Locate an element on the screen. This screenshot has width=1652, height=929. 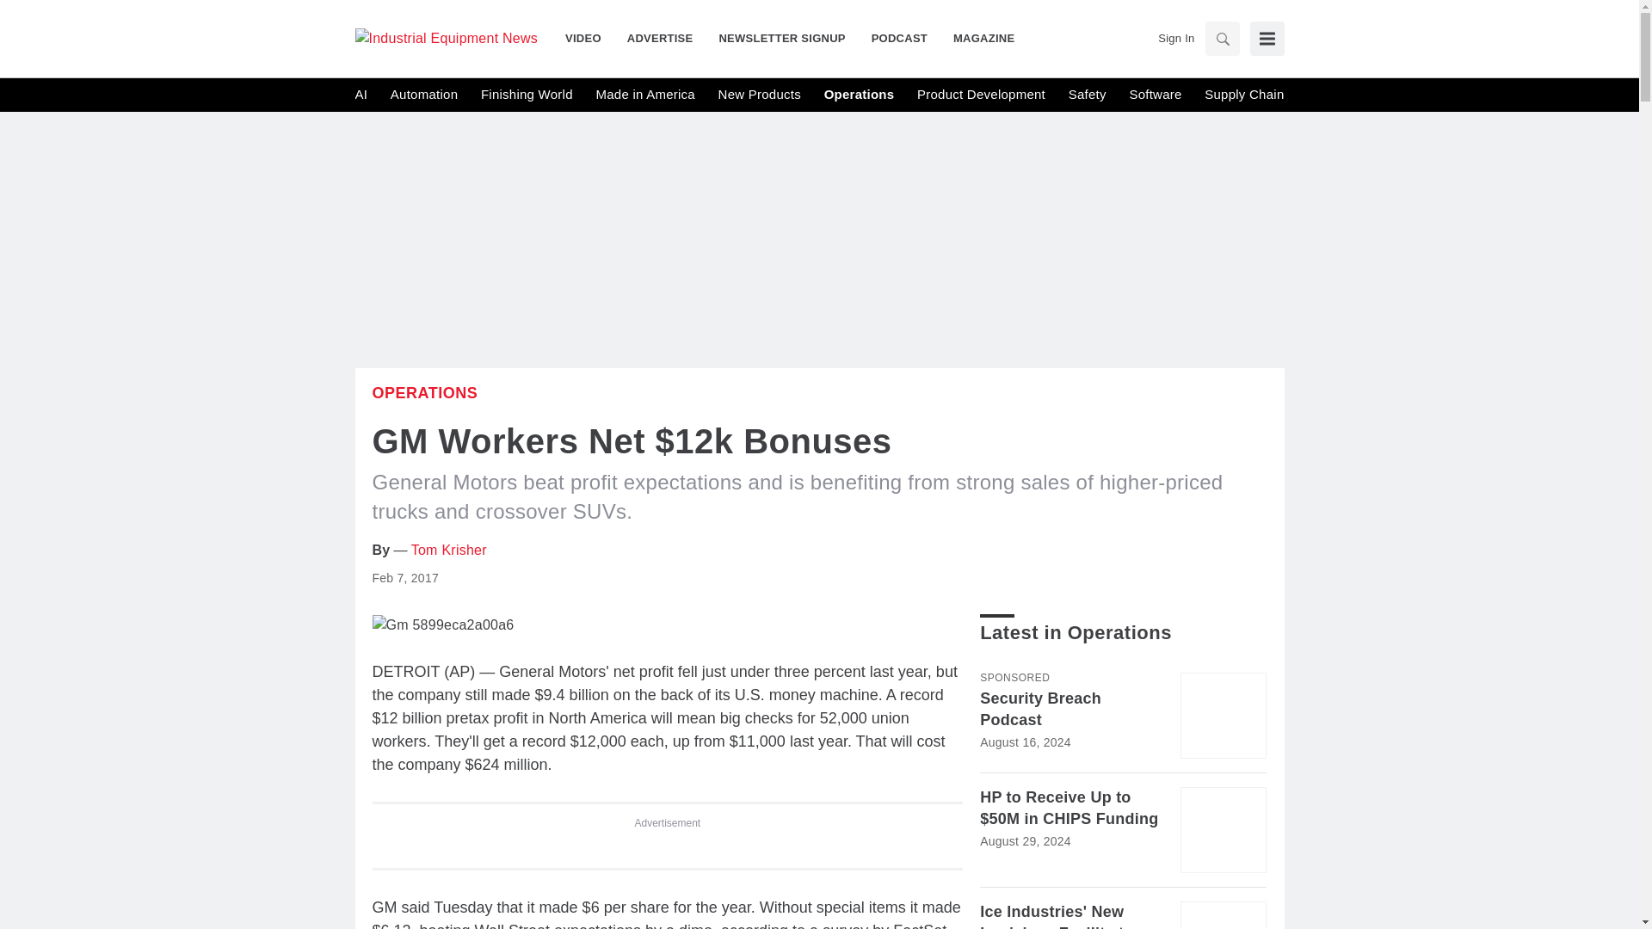
Safety is located at coordinates (1088, 95).